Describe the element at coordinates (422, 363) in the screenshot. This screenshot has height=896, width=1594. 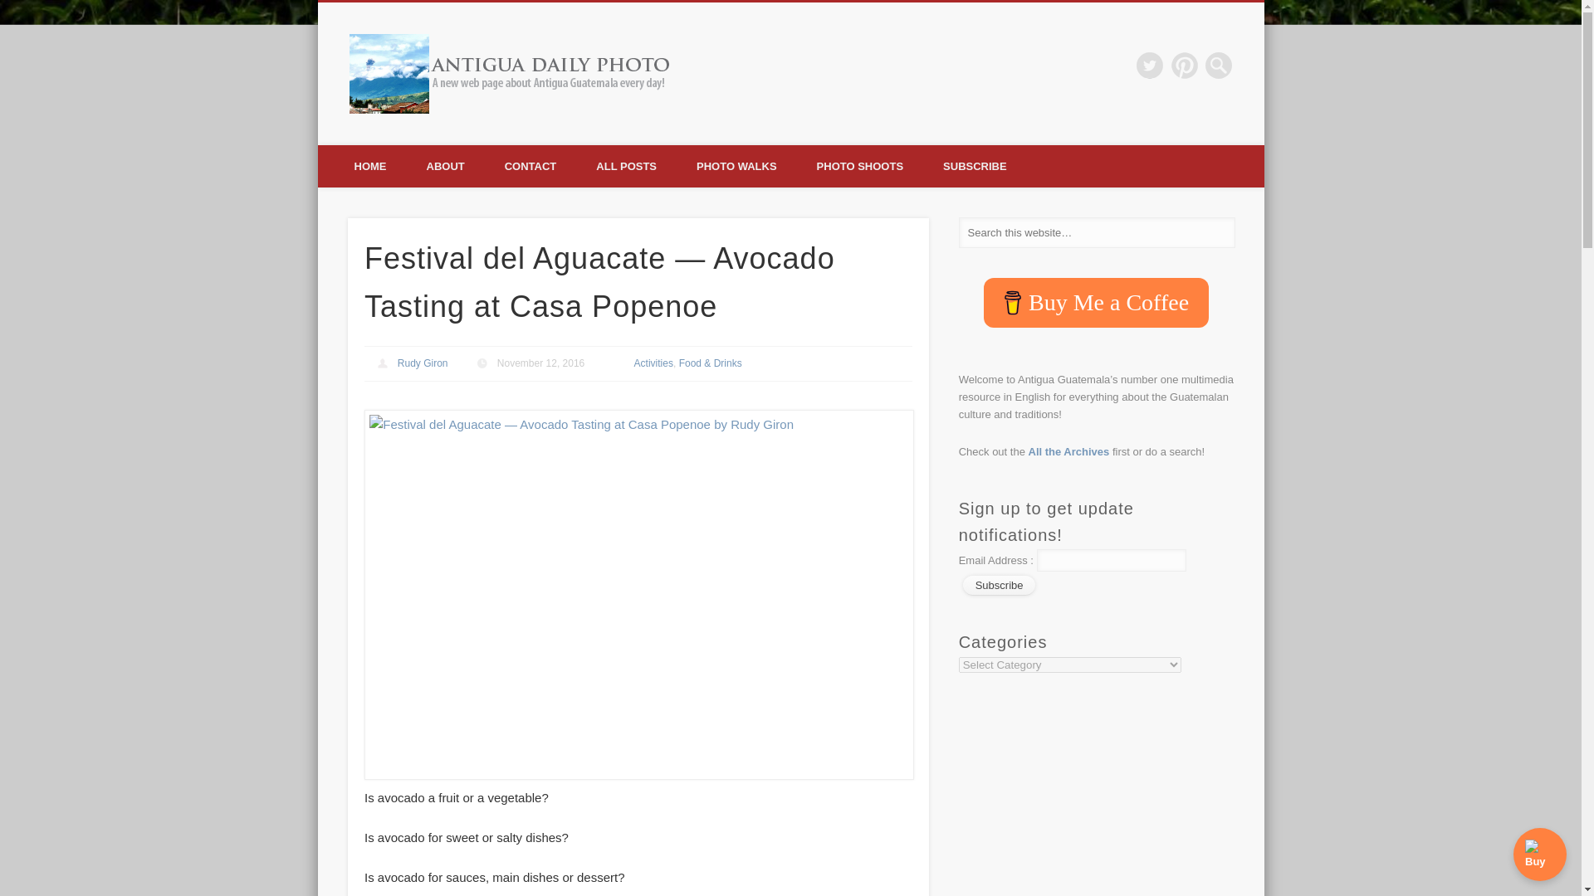
I see `Rudy Giron` at that location.